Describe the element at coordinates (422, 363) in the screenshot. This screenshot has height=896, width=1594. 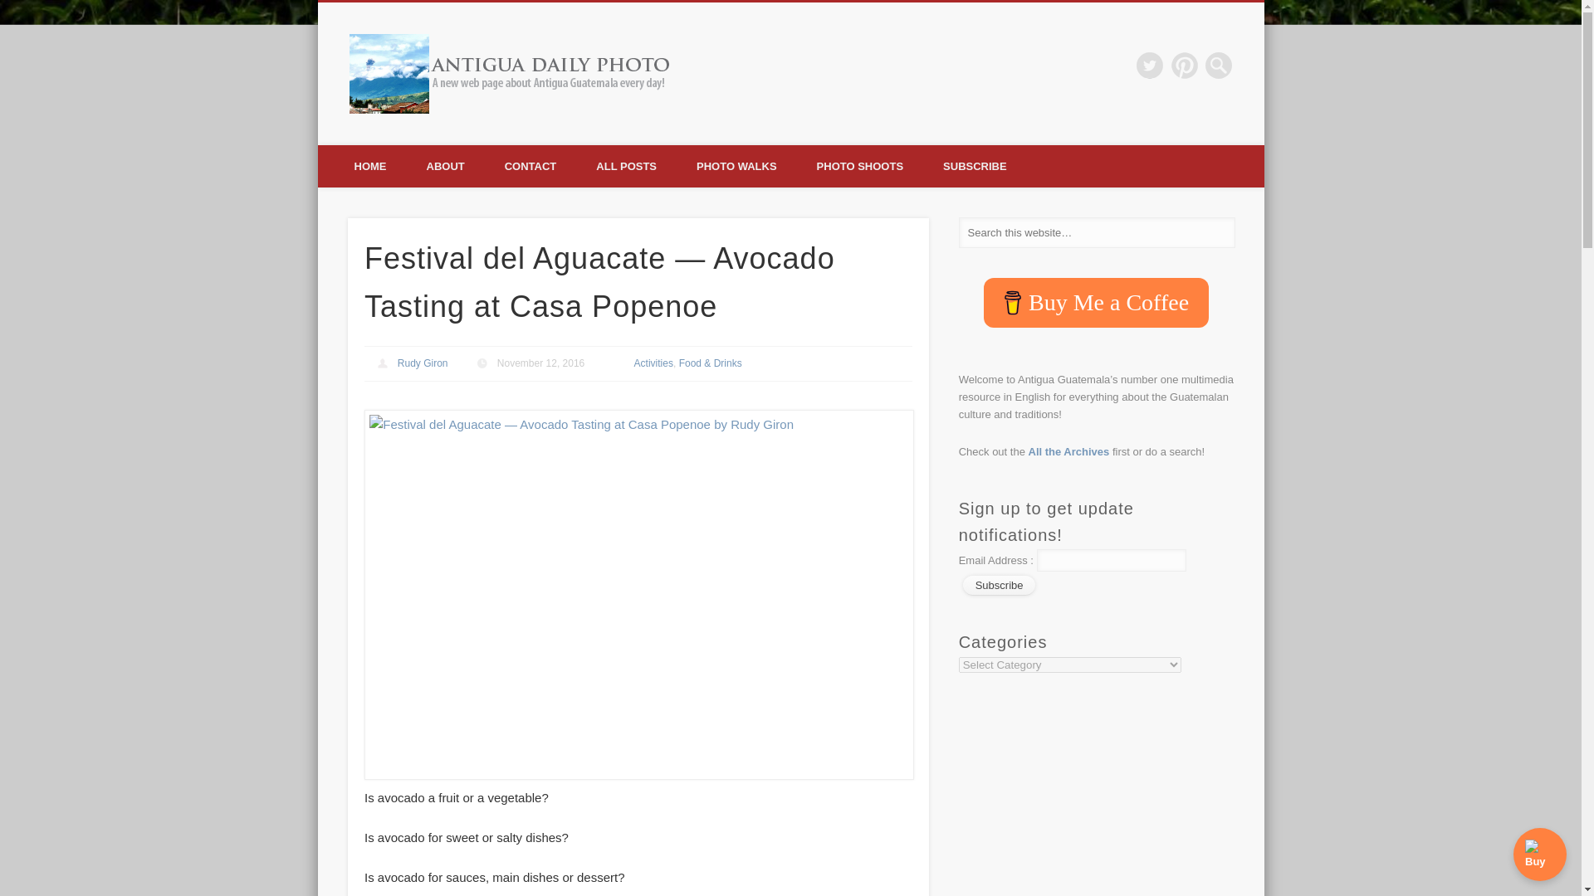
I see `Rudy Giron` at that location.